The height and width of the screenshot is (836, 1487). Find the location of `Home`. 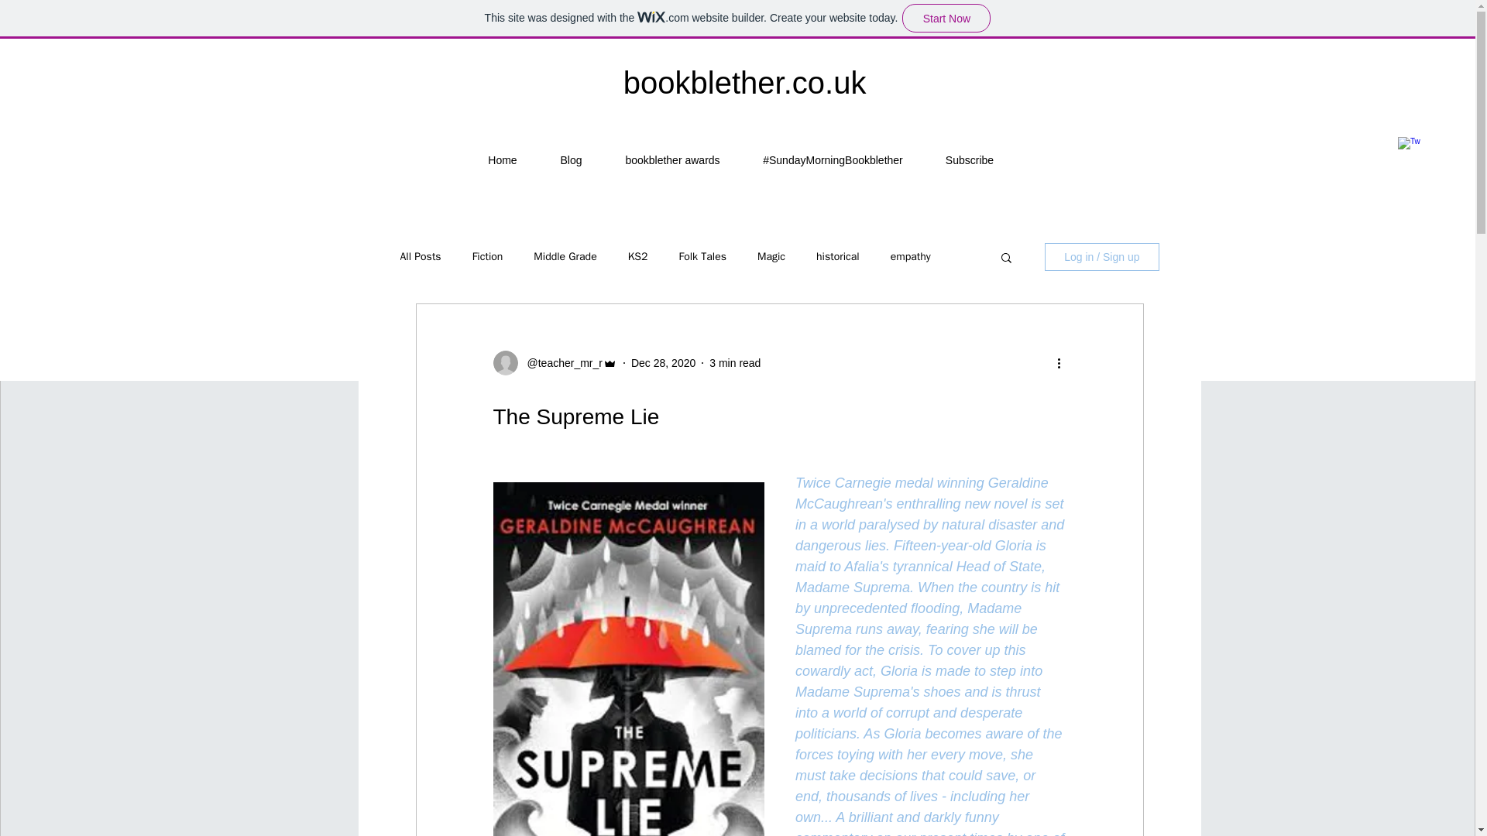

Home is located at coordinates (502, 160).